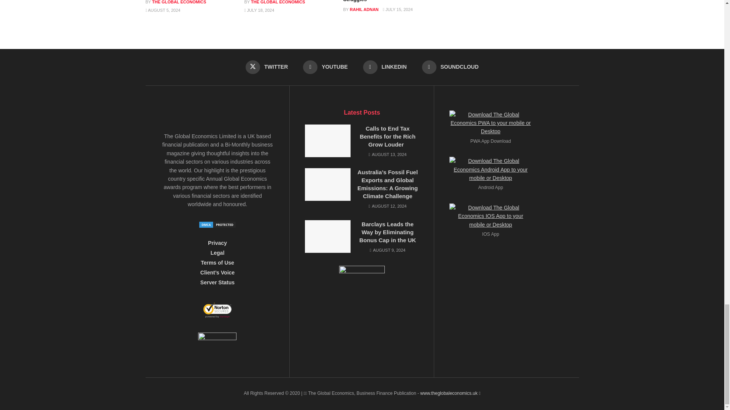 The image size is (730, 410). What do you see at coordinates (217, 224) in the screenshot?
I see `DMCA.com Protection Status` at bounding box center [217, 224].